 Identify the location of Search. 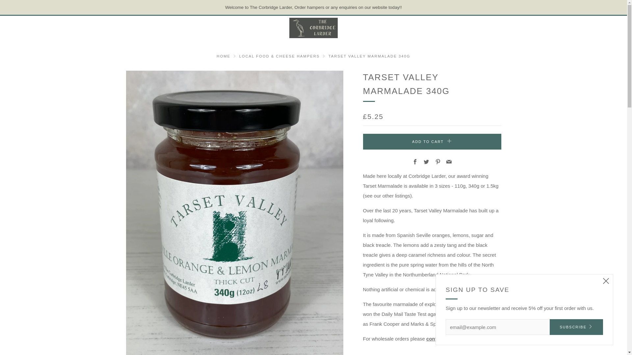
(599, 28).